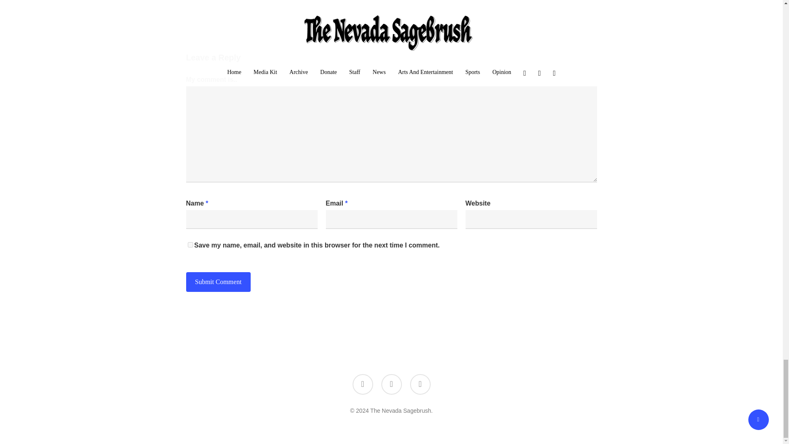 The width and height of the screenshot is (789, 444). Describe the element at coordinates (190, 244) in the screenshot. I see `yes` at that location.